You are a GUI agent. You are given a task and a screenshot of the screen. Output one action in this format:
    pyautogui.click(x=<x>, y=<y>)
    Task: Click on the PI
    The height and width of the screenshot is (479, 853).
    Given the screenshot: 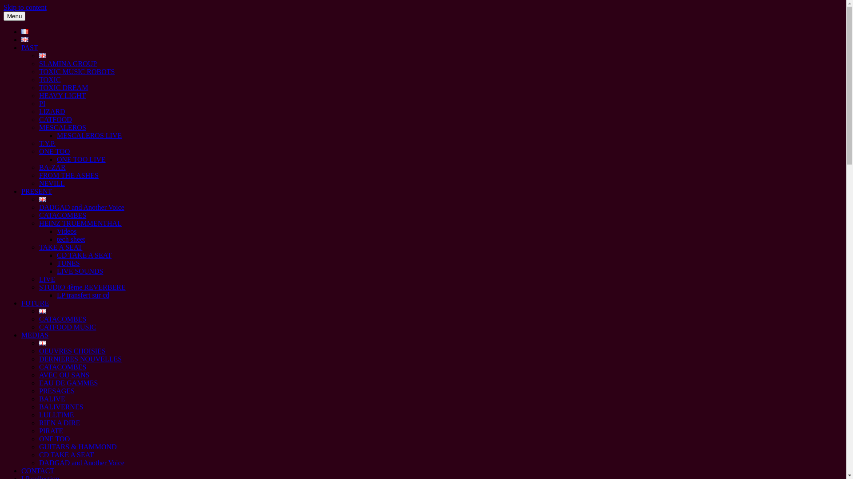 What is the action you would take?
    pyautogui.click(x=42, y=104)
    